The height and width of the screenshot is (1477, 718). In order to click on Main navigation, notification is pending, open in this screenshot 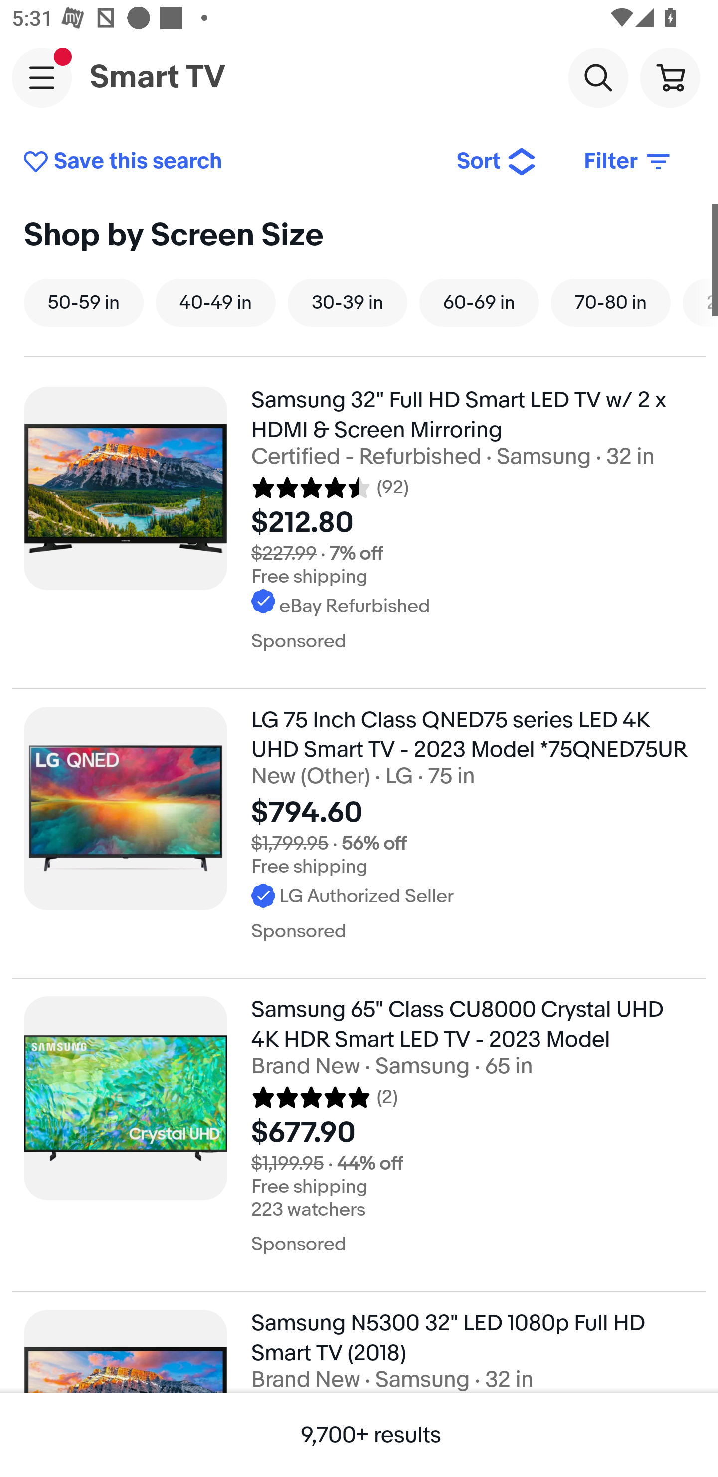, I will do `click(42, 77)`.